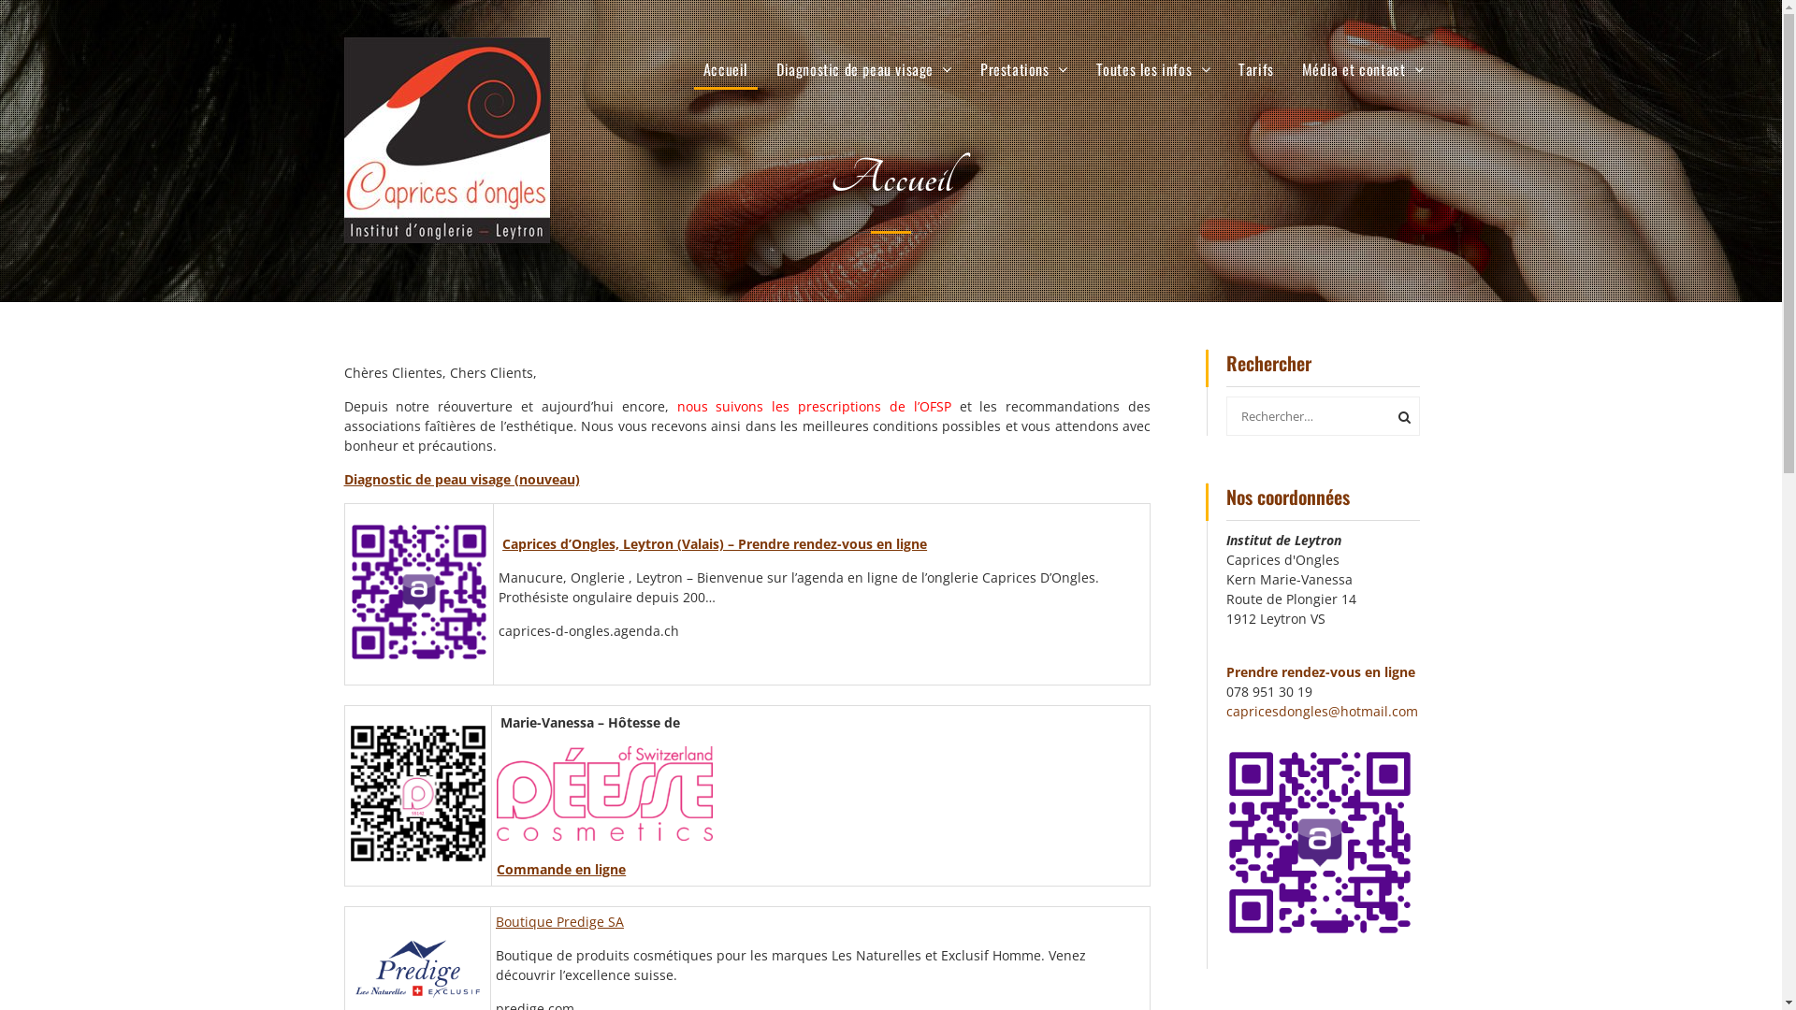 This screenshot has width=1796, height=1010. Describe the element at coordinates (561, 870) in the screenshot. I see `Commande en ligne` at that location.